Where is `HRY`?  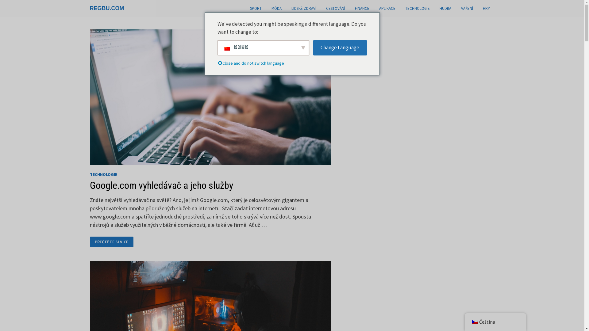
HRY is located at coordinates (487, 9).